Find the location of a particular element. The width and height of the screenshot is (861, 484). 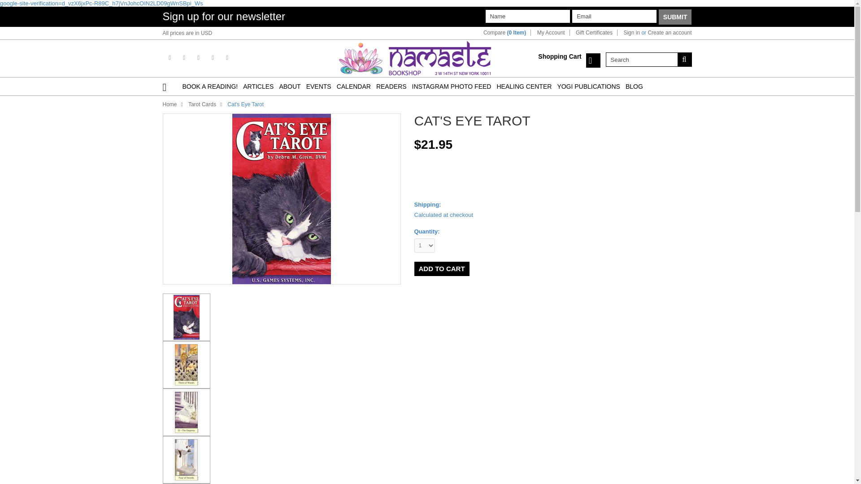

Name is located at coordinates (527, 16).